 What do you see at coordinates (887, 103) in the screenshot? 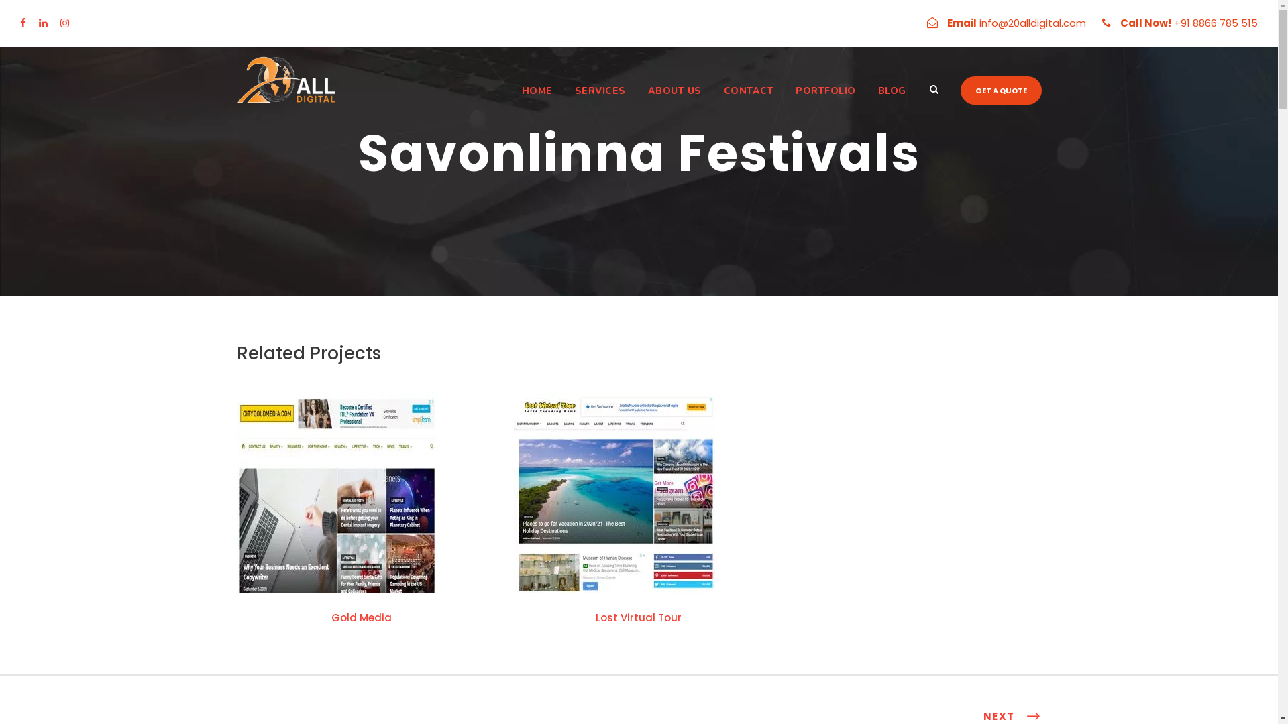
I see `BLOG` at bounding box center [887, 103].